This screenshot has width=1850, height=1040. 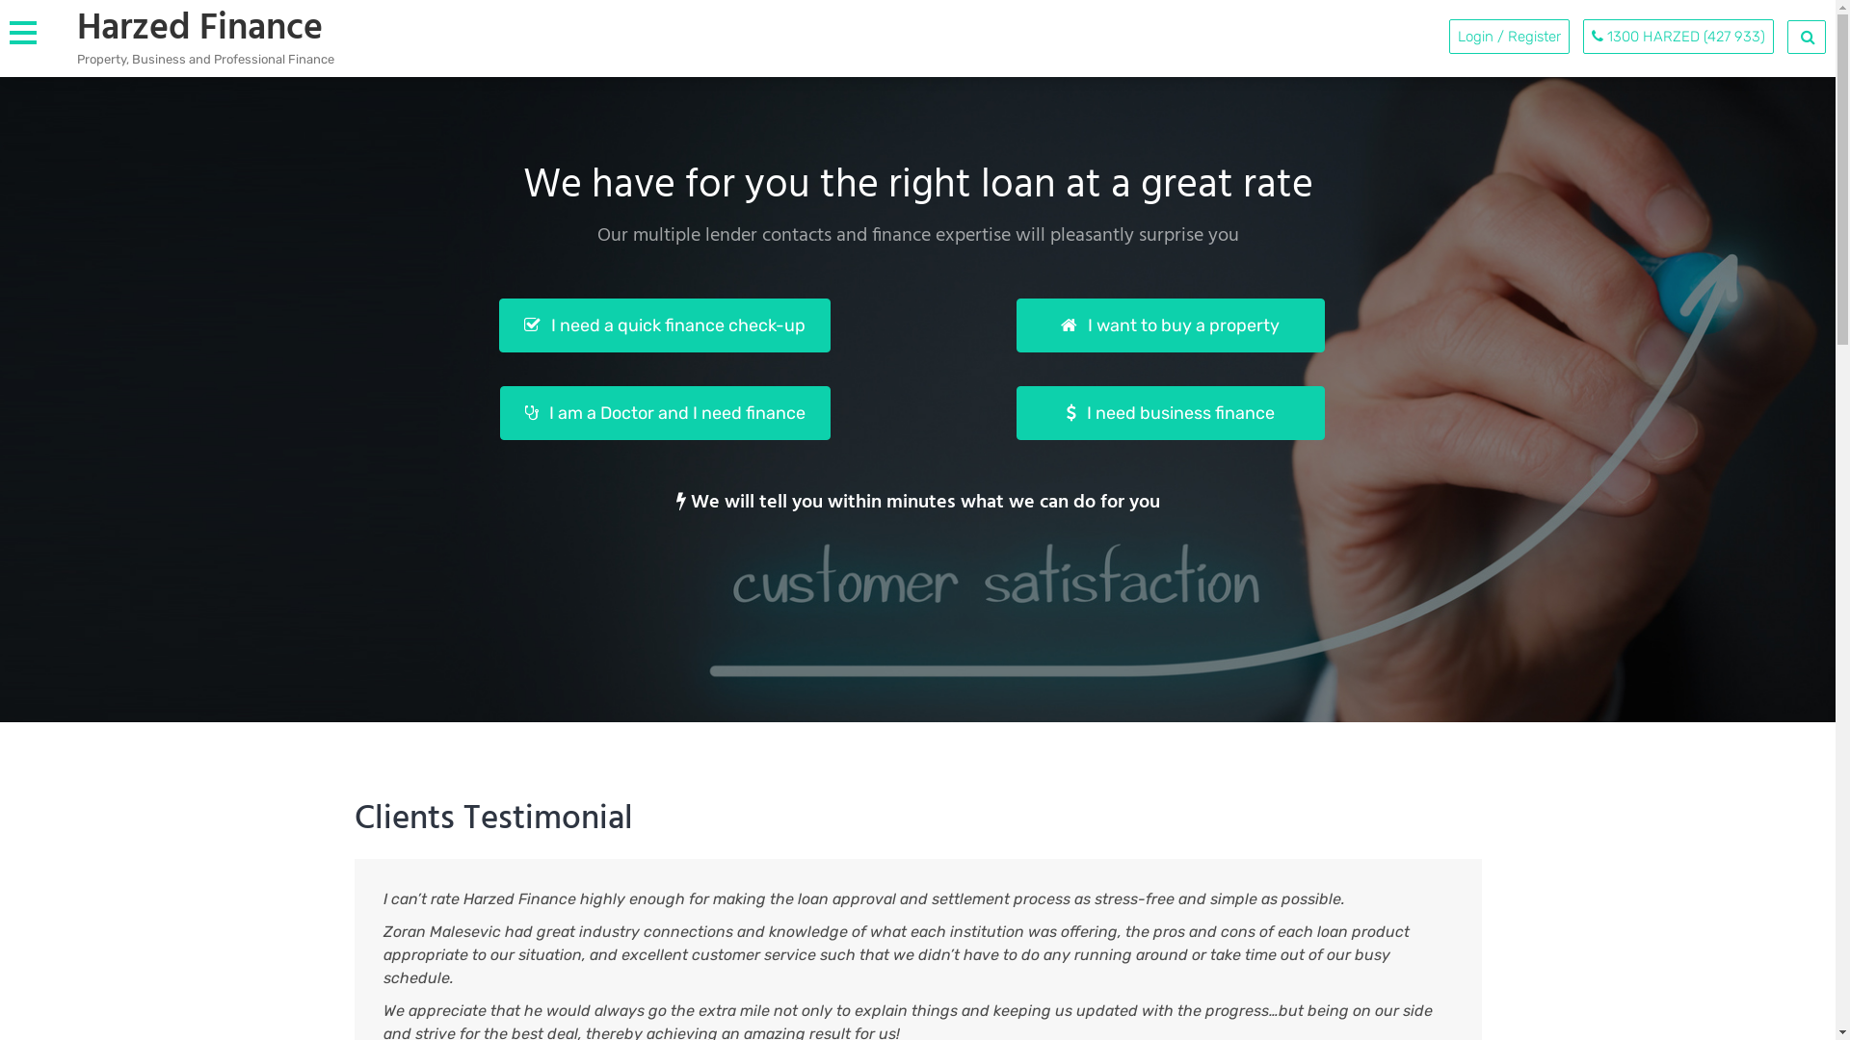 What do you see at coordinates (1171, 413) in the screenshot?
I see `I need business finance` at bounding box center [1171, 413].